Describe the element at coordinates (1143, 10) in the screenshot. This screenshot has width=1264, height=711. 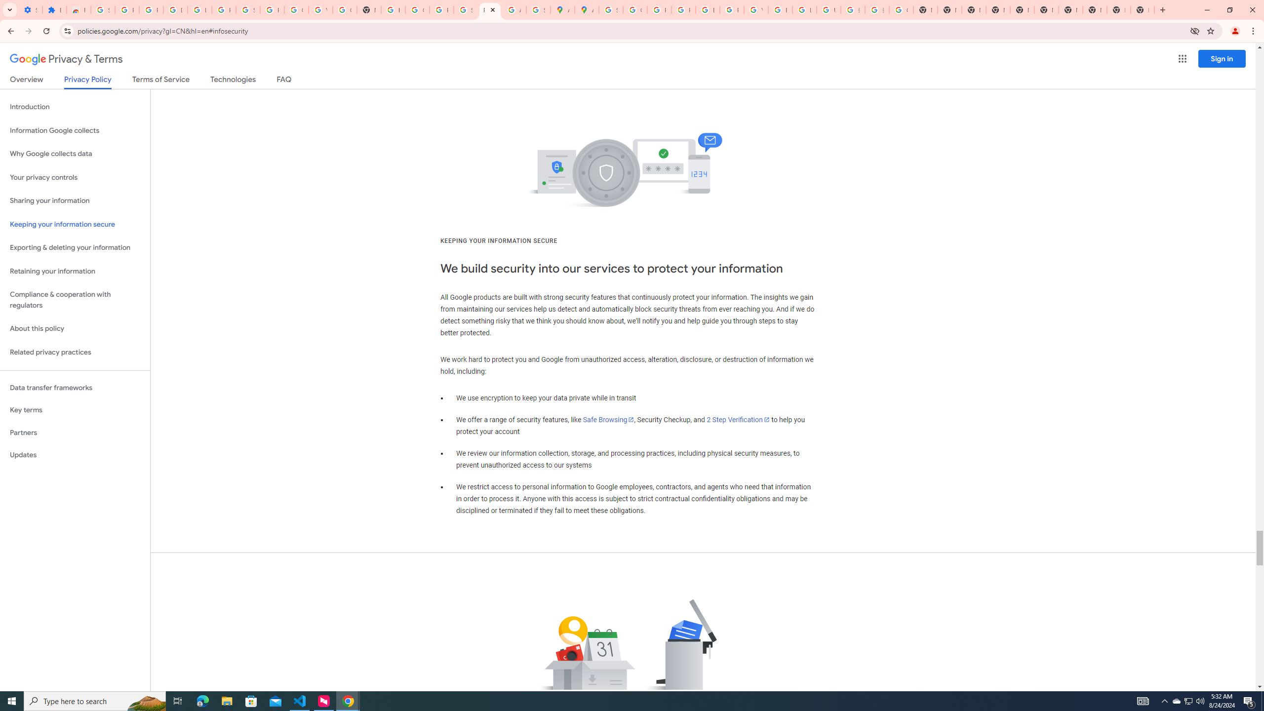
I see `New Tab` at that location.